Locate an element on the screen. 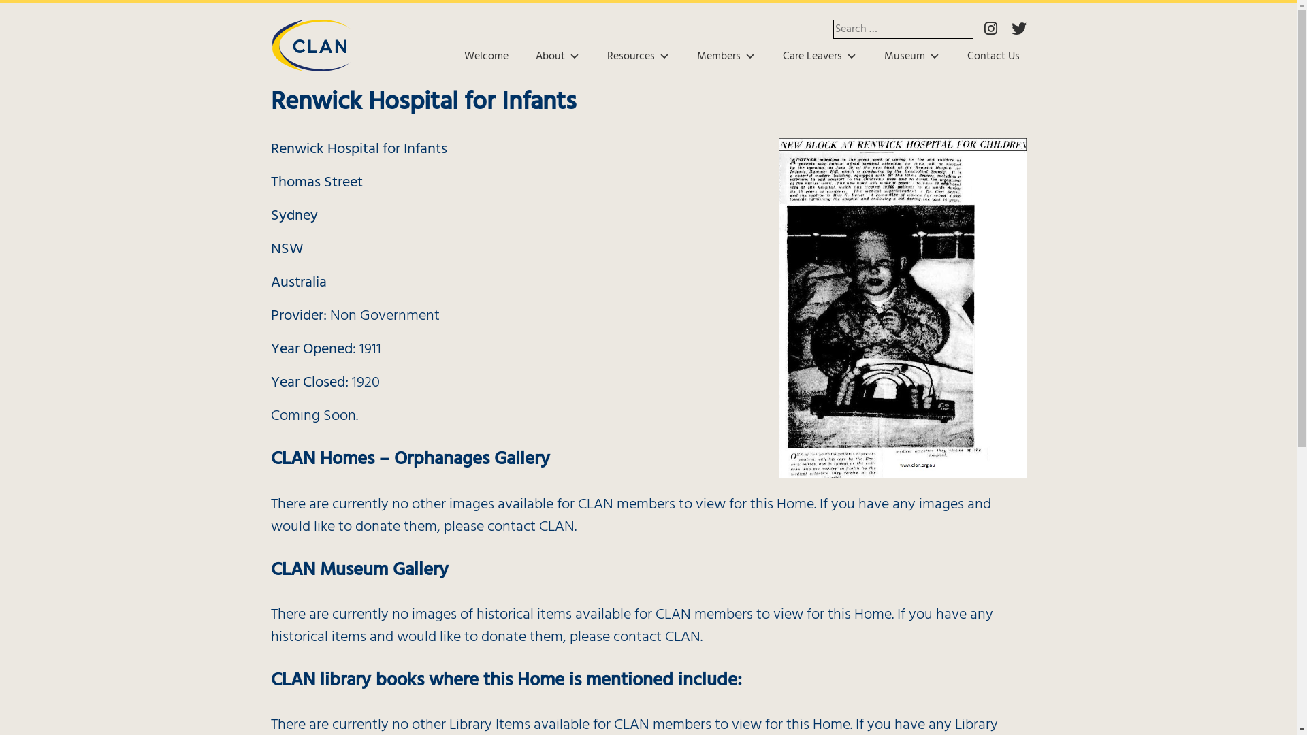 The width and height of the screenshot is (1307, 735). Welcome is located at coordinates (486, 56).